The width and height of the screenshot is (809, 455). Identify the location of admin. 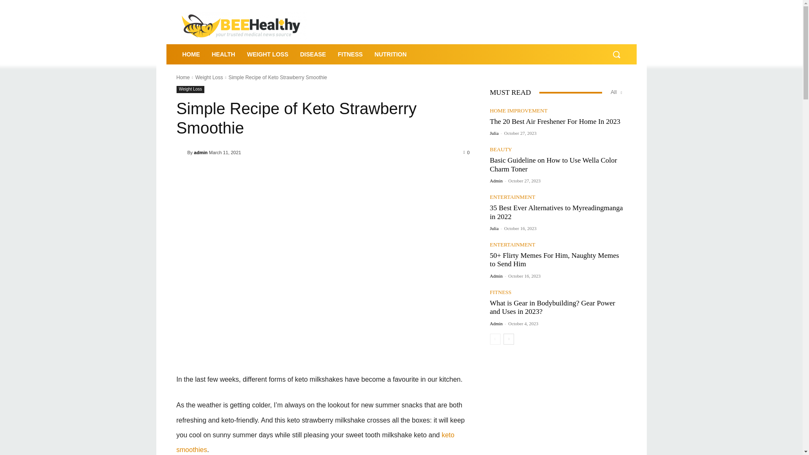
(181, 153).